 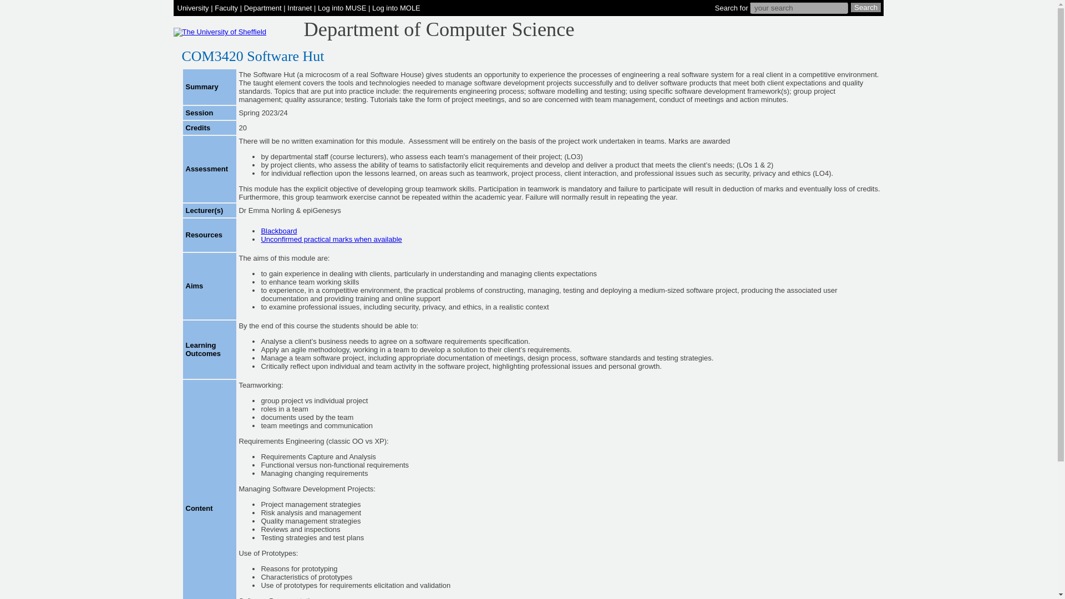 I want to click on University, so click(x=193, y=8).